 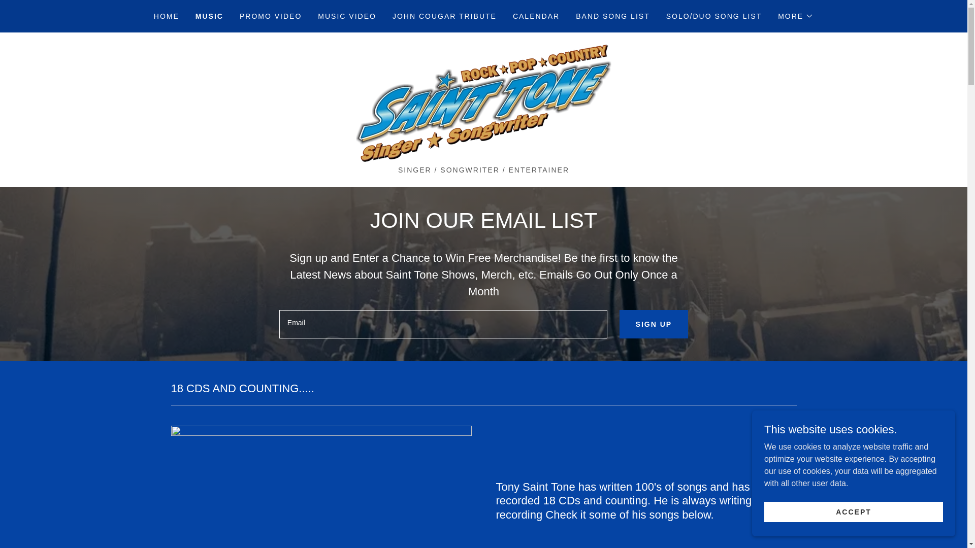 What do you see at coordinates (613, 16) in the screenshot?
I see `BAND SONG LIST` at bounding box center [613, 16].